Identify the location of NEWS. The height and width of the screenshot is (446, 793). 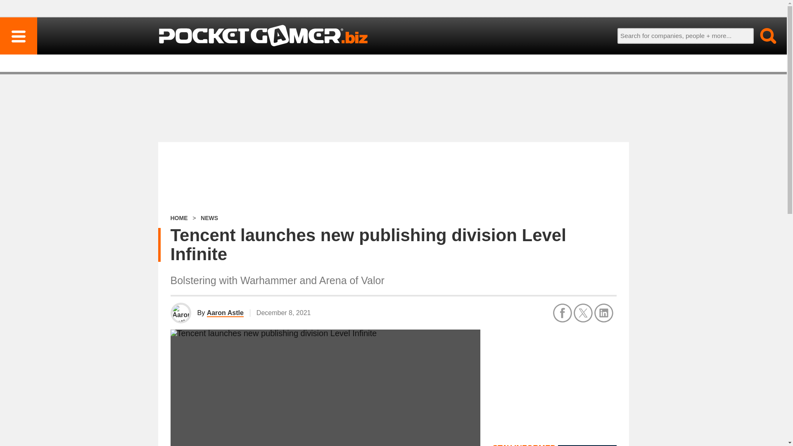
(209, 218).